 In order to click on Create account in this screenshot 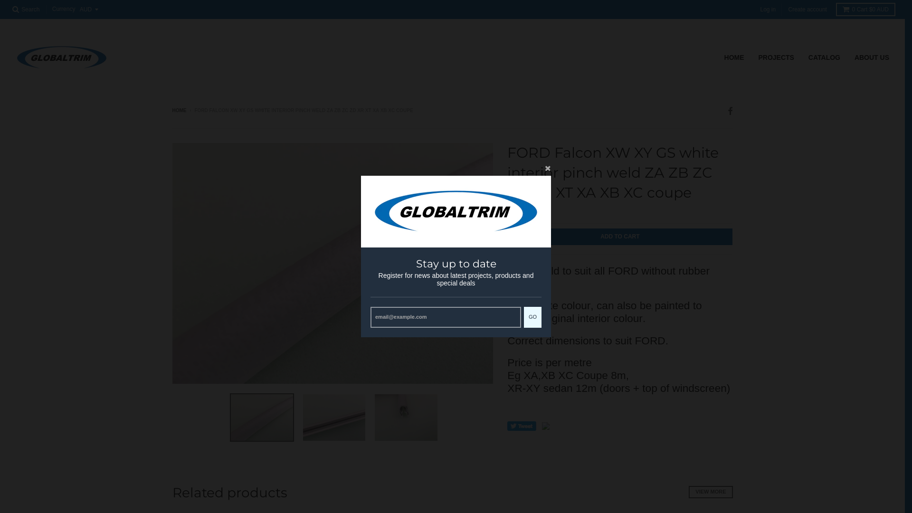, I will do `click(807, 9)`.